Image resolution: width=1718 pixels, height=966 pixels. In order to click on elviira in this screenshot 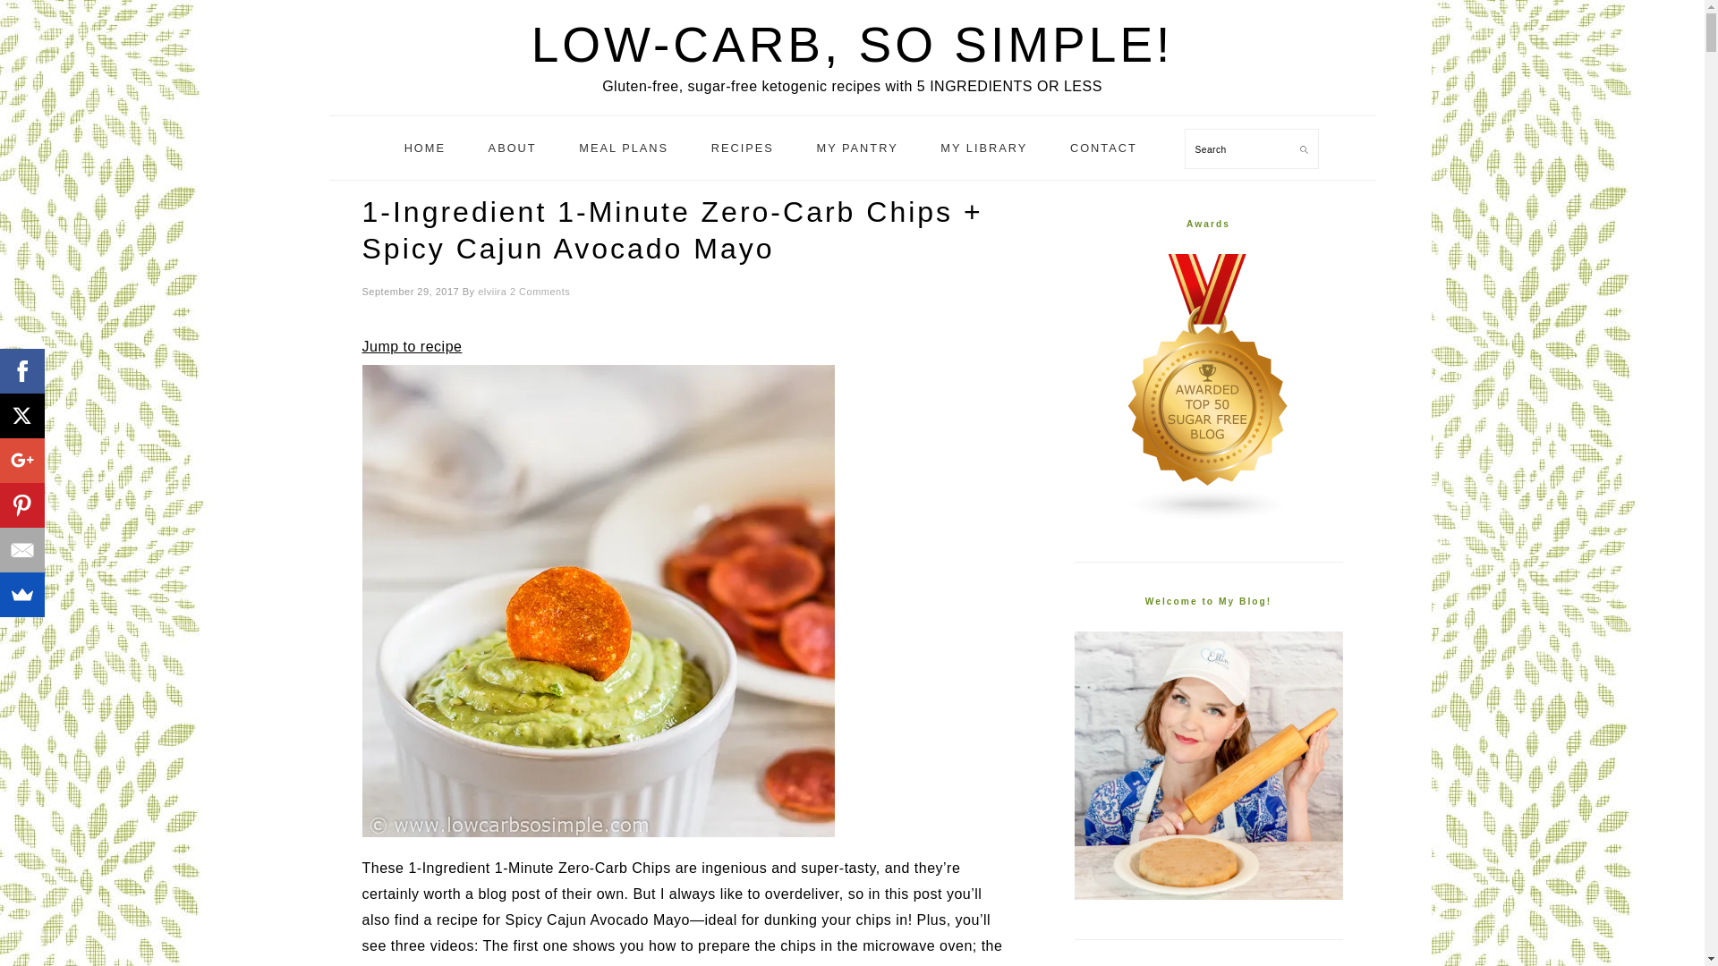, I will do `click(492, 291)`.